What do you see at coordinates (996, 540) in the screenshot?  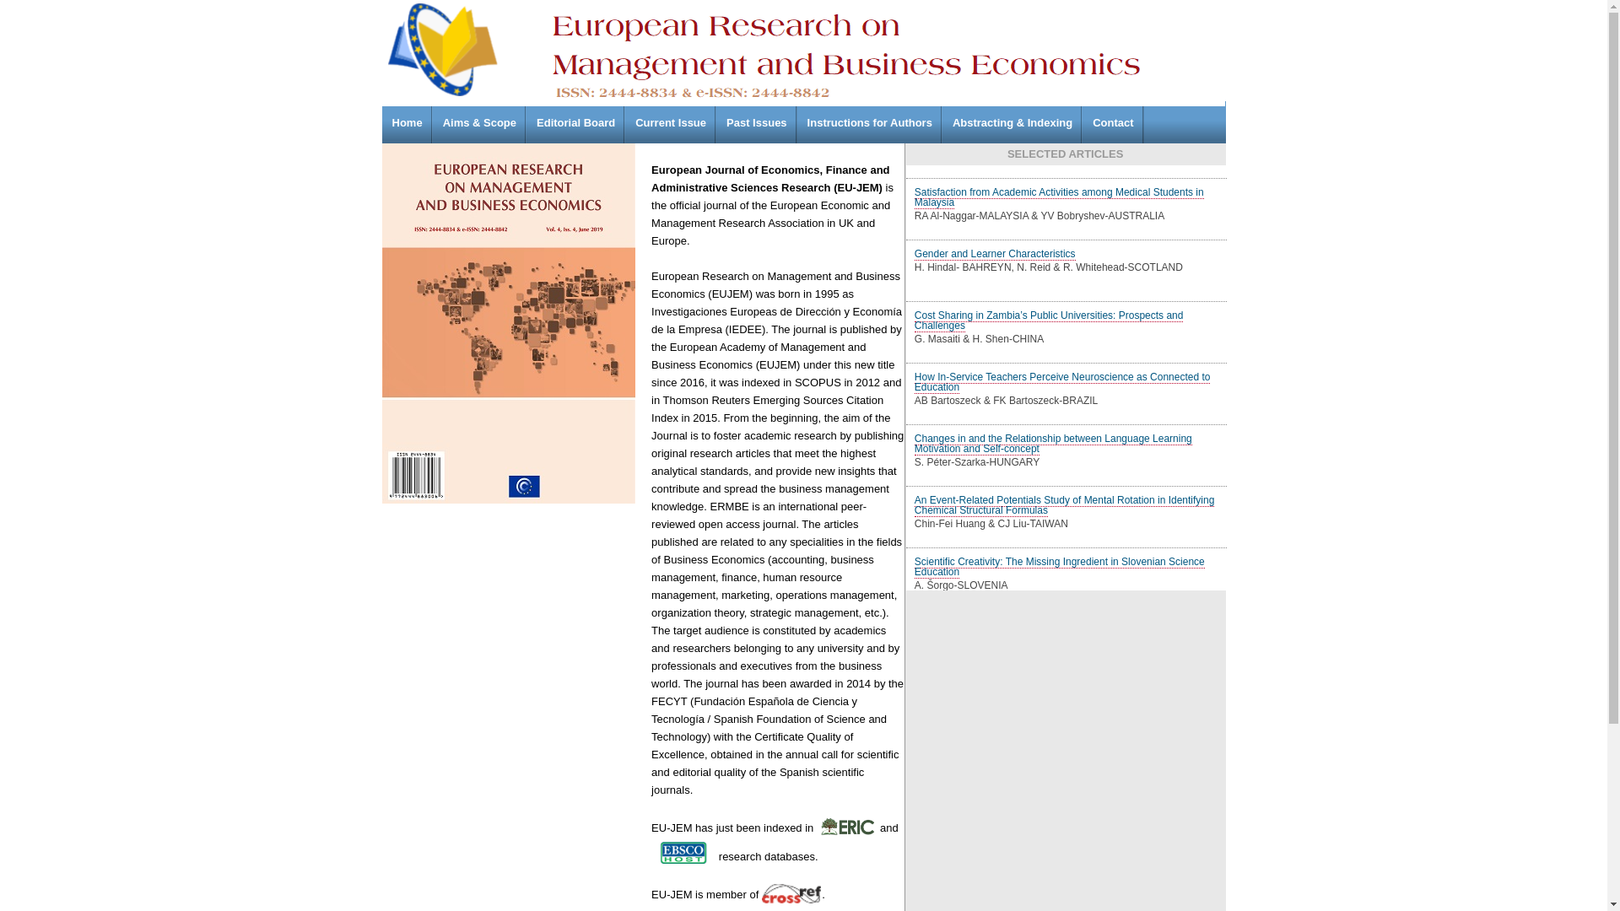 I see `Gender and Learner Characteristics` at bounding box center [996, 540].